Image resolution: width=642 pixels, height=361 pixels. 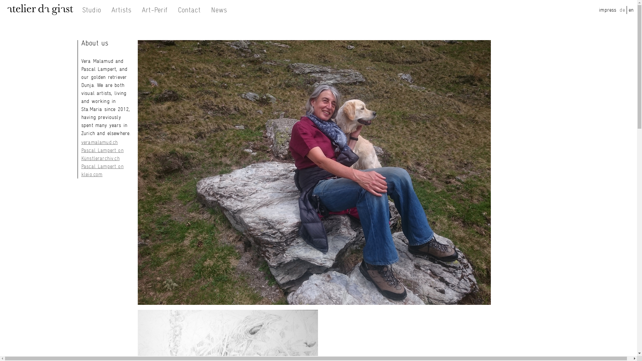 I want to click on Art-Perif, so click(x=154, y=10).